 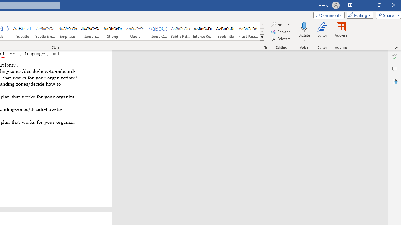 I want to click on Emphasis, so click(x=68, y=31).